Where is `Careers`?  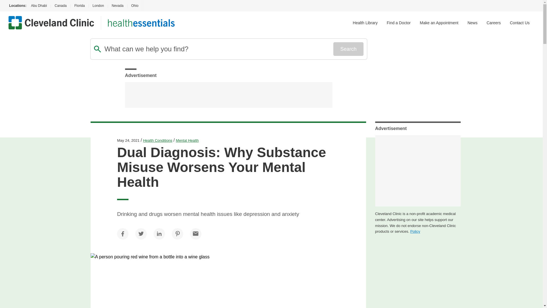
Careers is located at coordinates (494, 23).